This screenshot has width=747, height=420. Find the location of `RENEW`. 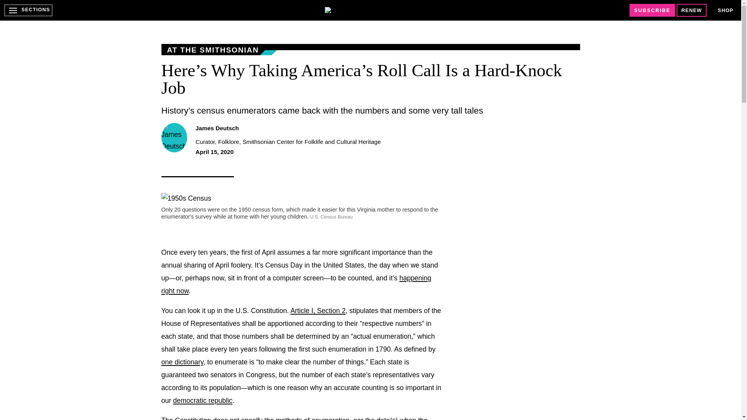

RENEW is located at coordinates (692, 10).